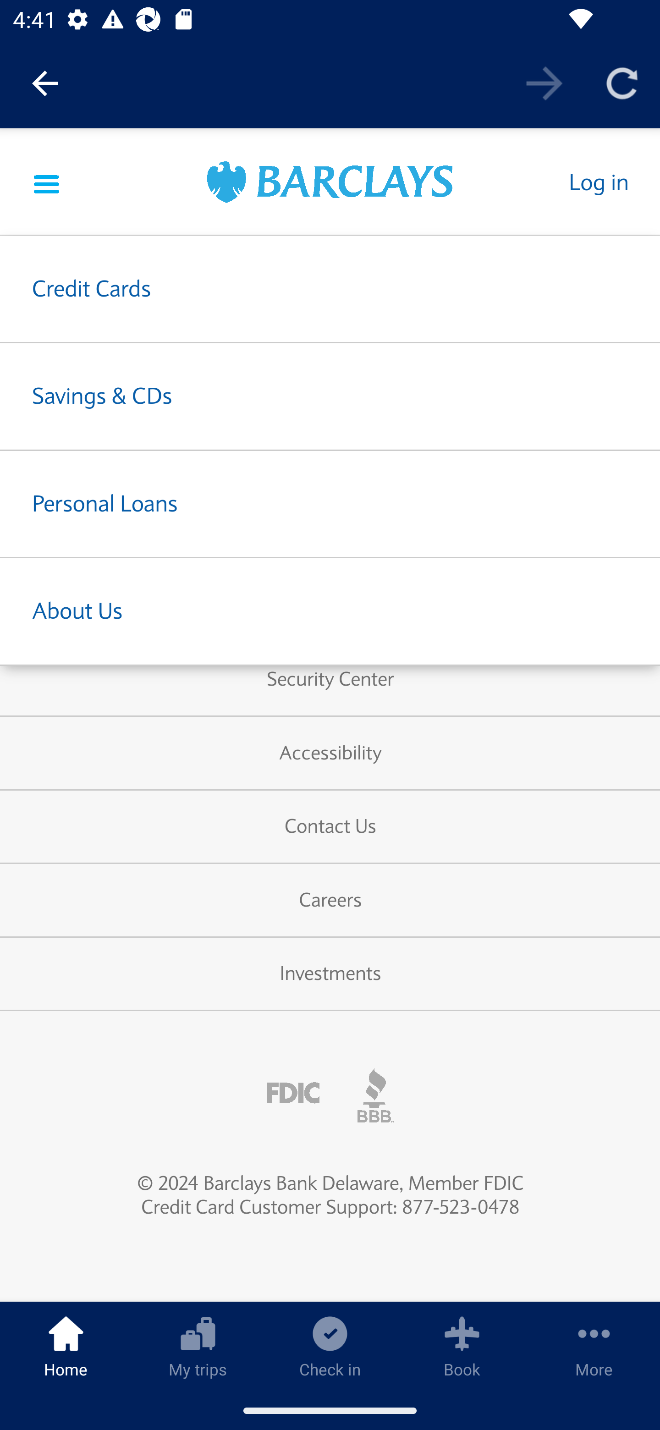  Describe the element at coordinates (330, 611) in the screenshot. I see `About Us` at that location.